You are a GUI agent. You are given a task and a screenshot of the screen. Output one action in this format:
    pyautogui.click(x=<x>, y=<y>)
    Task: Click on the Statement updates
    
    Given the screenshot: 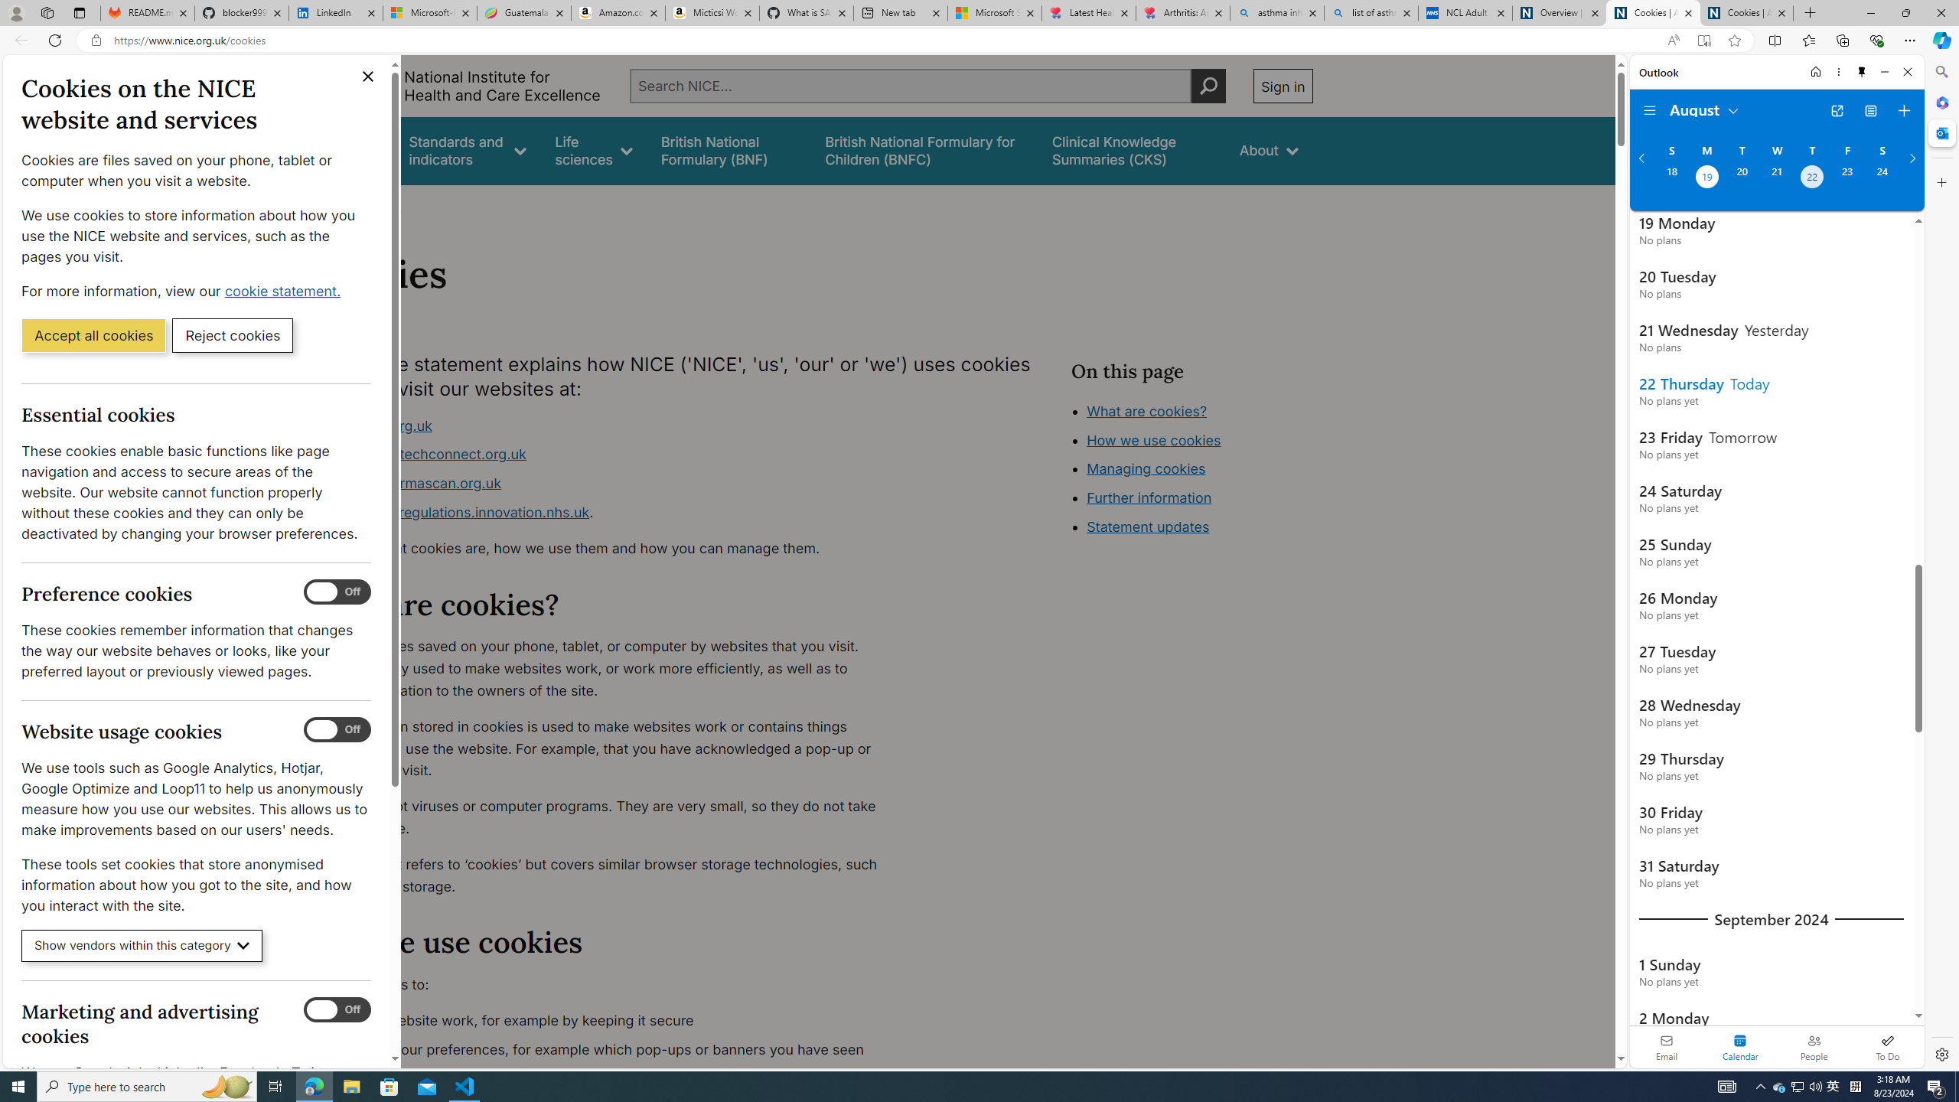 What is the action you would take?
    pyautogui.click(x=1149, y=527)
    